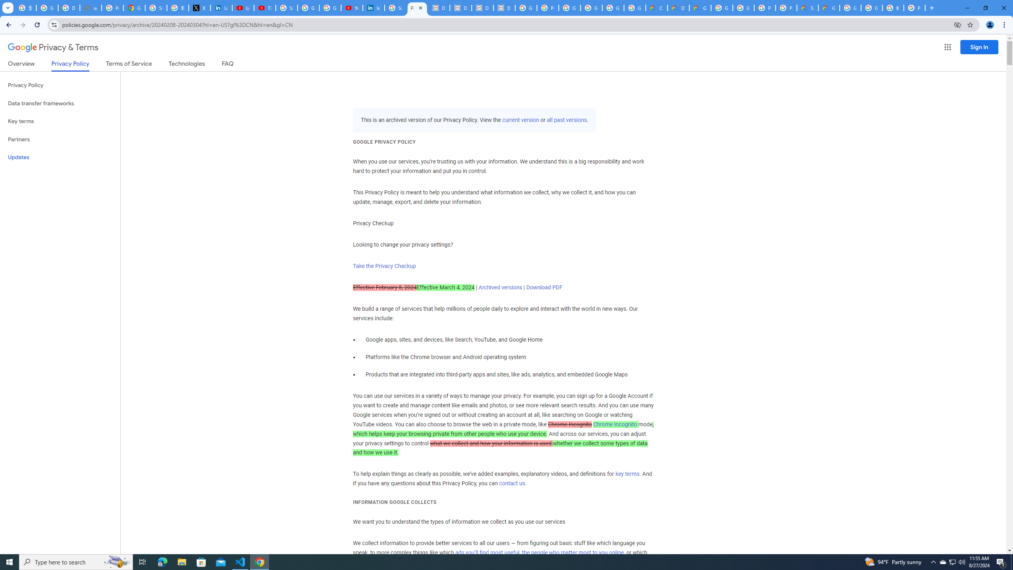  What do you see at coordinates (722, 8) in the screenshot?
I see `Google Cloud Platform` at bounding box center [722, 8].